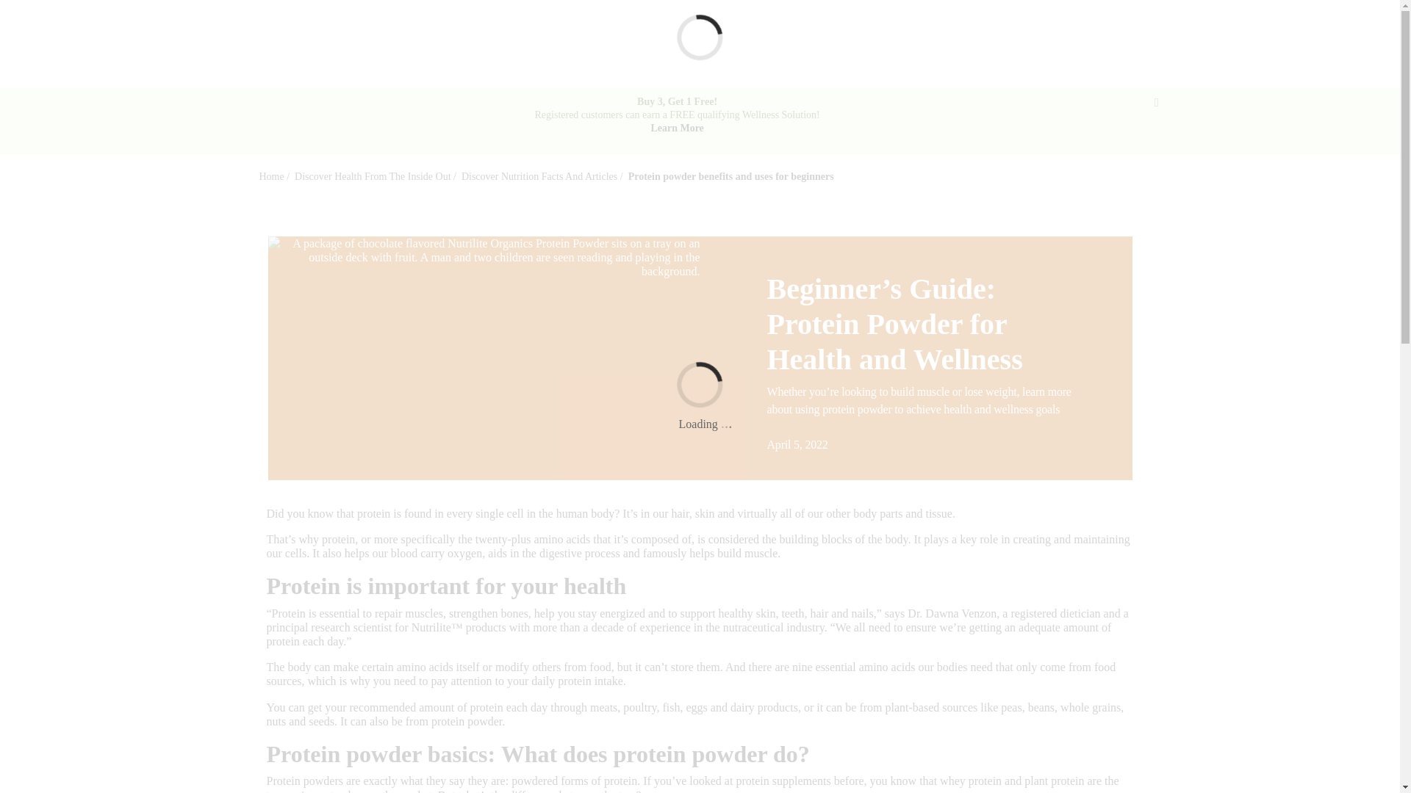 The width and height of the screenshot is (1411, 793). Describe the element at coordinates (372, 176) in the screenshot. I see `Discover Health From The Inside Out` at that location.